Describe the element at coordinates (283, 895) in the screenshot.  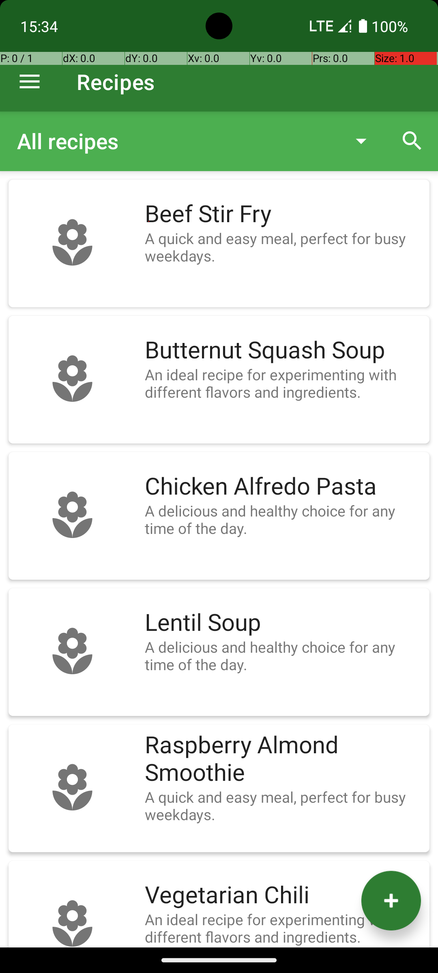
I see `Vegetarian Chili` at that location.